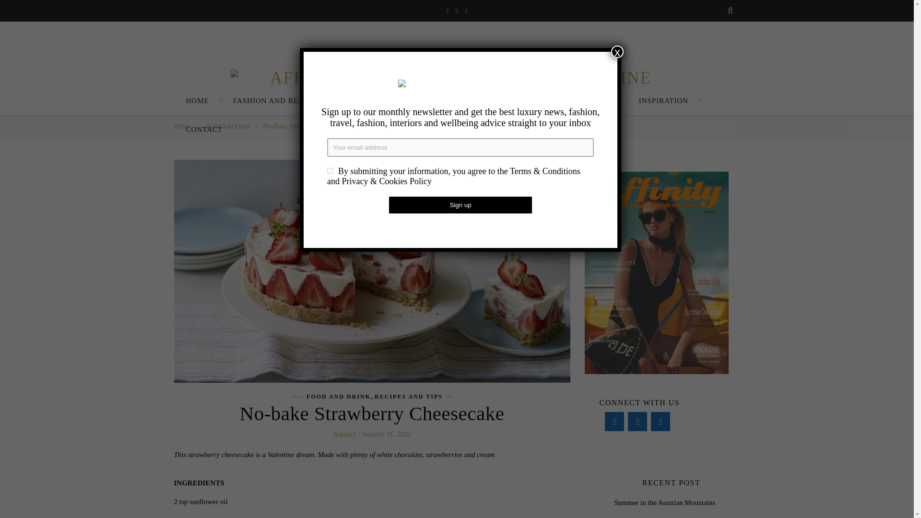  What do you see at coordinates (664, 101) in the screenshot?
I see `INSPIRATION` at bounding box center [664, 101].